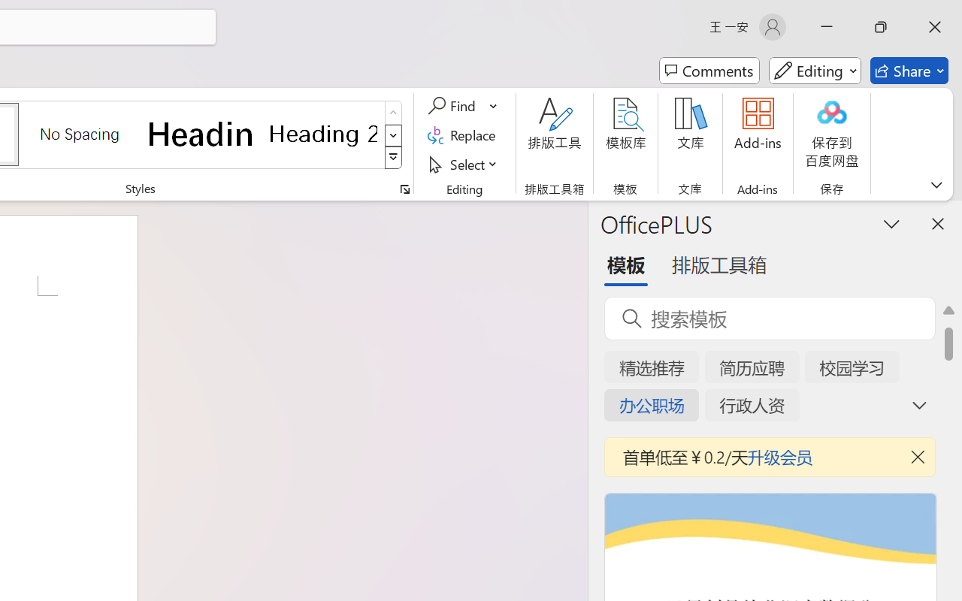  Describe the element at coordinates (936, 185) in the screenshot. I see `Ribbon Display Options` at that location.